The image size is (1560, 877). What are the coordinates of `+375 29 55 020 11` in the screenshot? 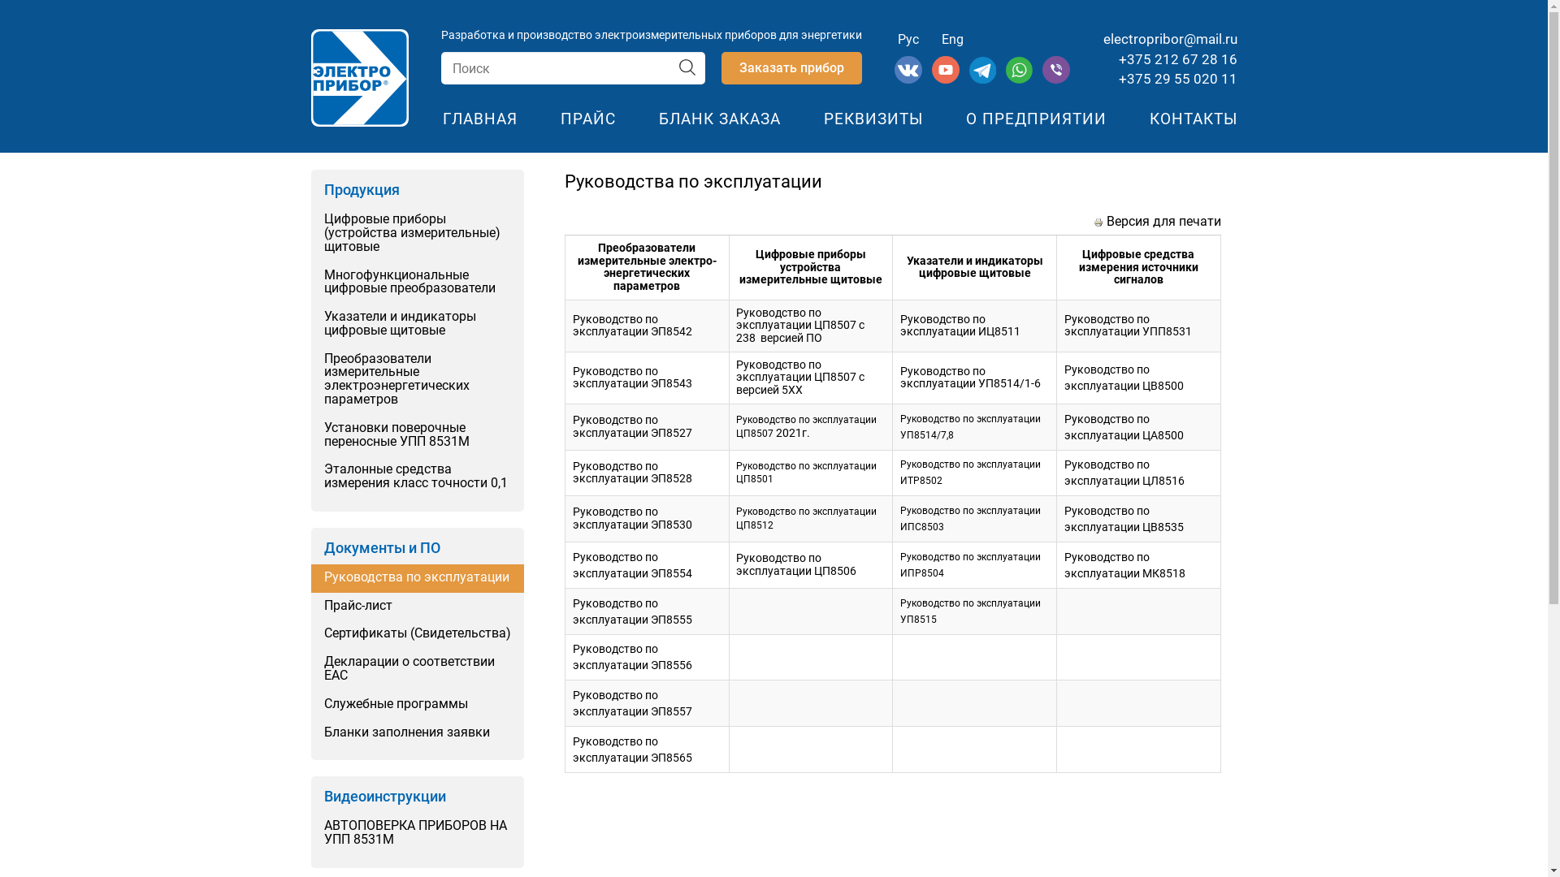 It's located at (1177, 79).